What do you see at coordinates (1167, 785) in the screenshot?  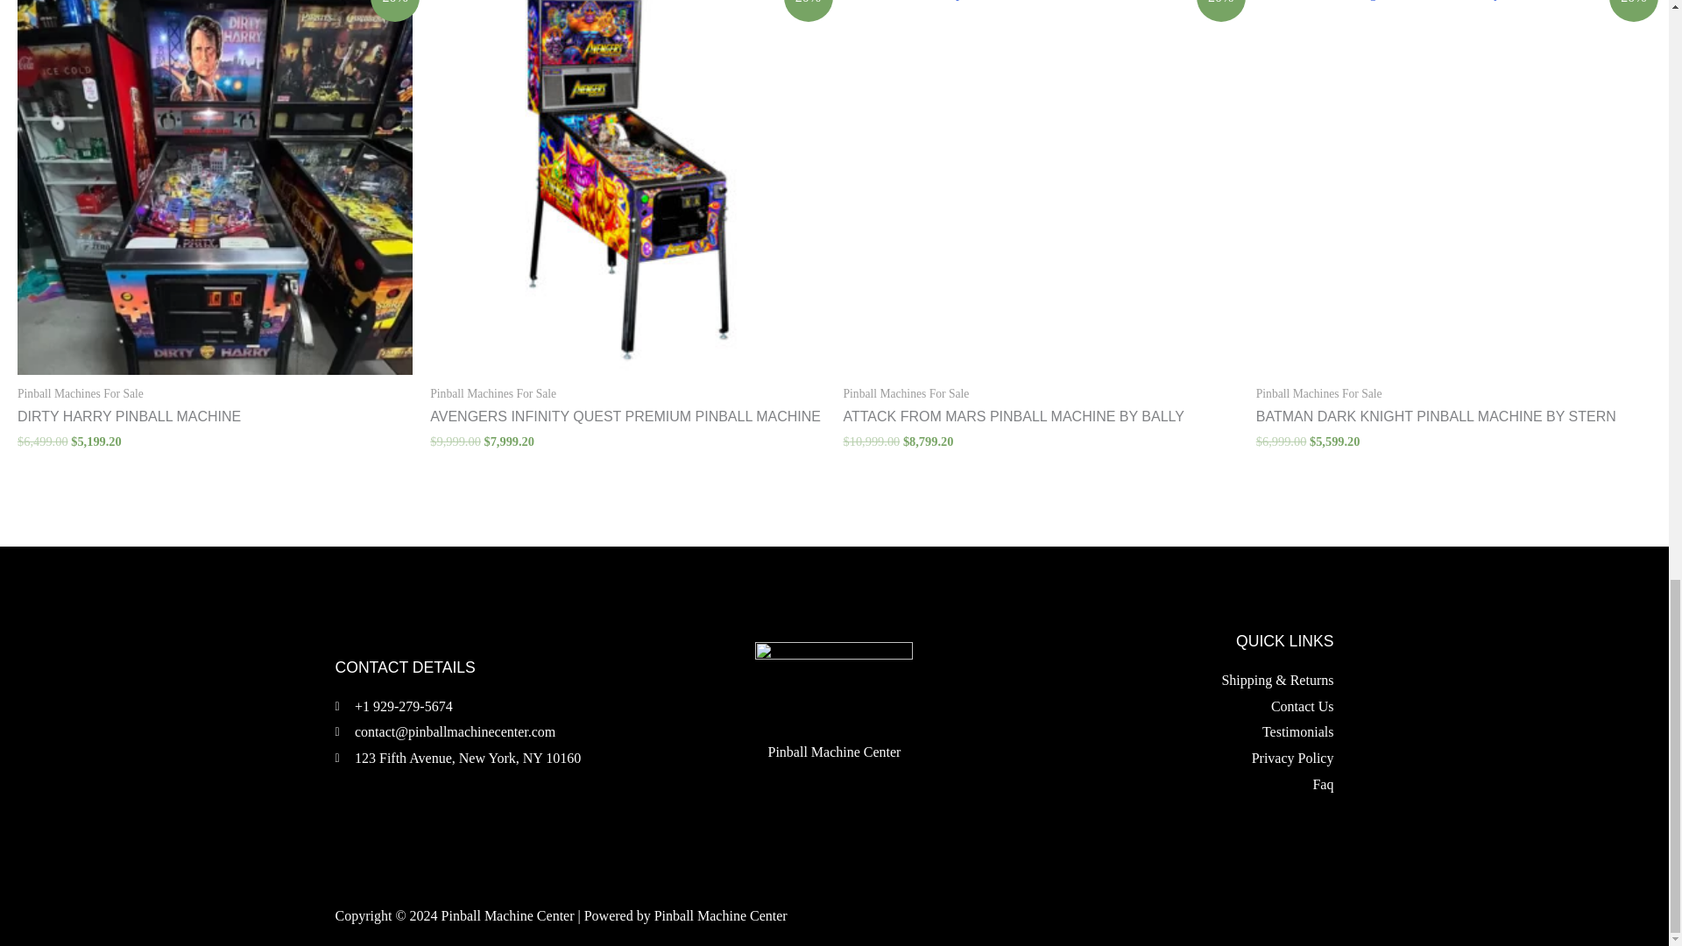 I see `Faq` at bounding box center [1167, 785].